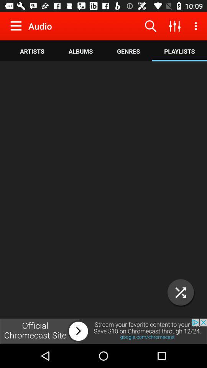 This screenshot has width=207, height=368. What do you see at coordinates (103, 190) in the screenshot?
I see `advertisement` at bounding box center [103, 190].